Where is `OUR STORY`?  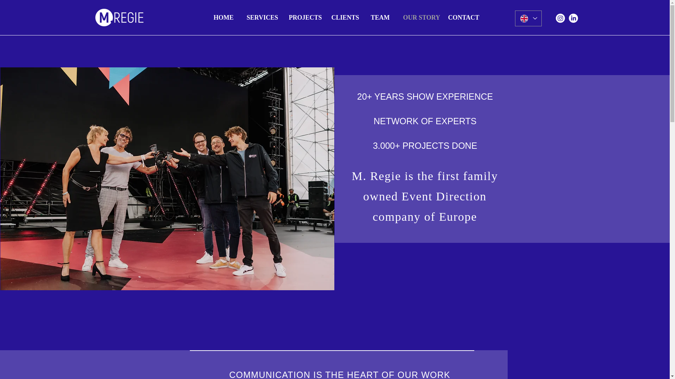
OUR STORY is located at coordinates (420, 17).